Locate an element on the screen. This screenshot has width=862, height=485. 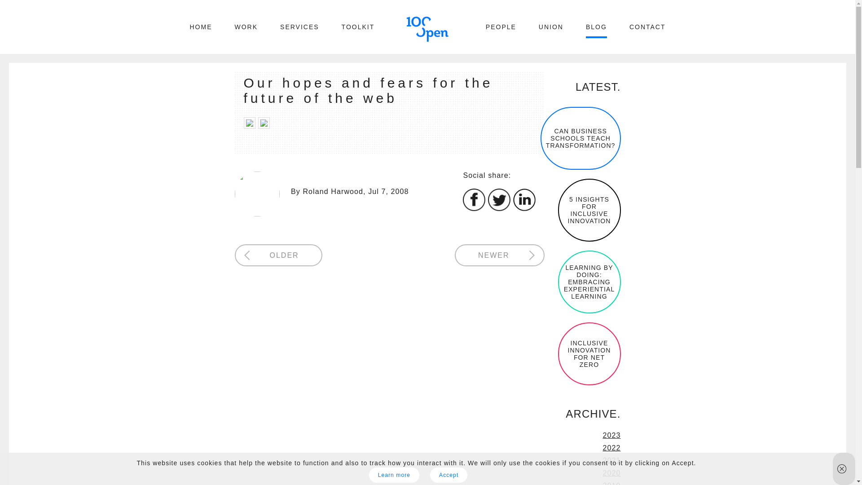
Share on Facebook is located at coordinates (474, 208).